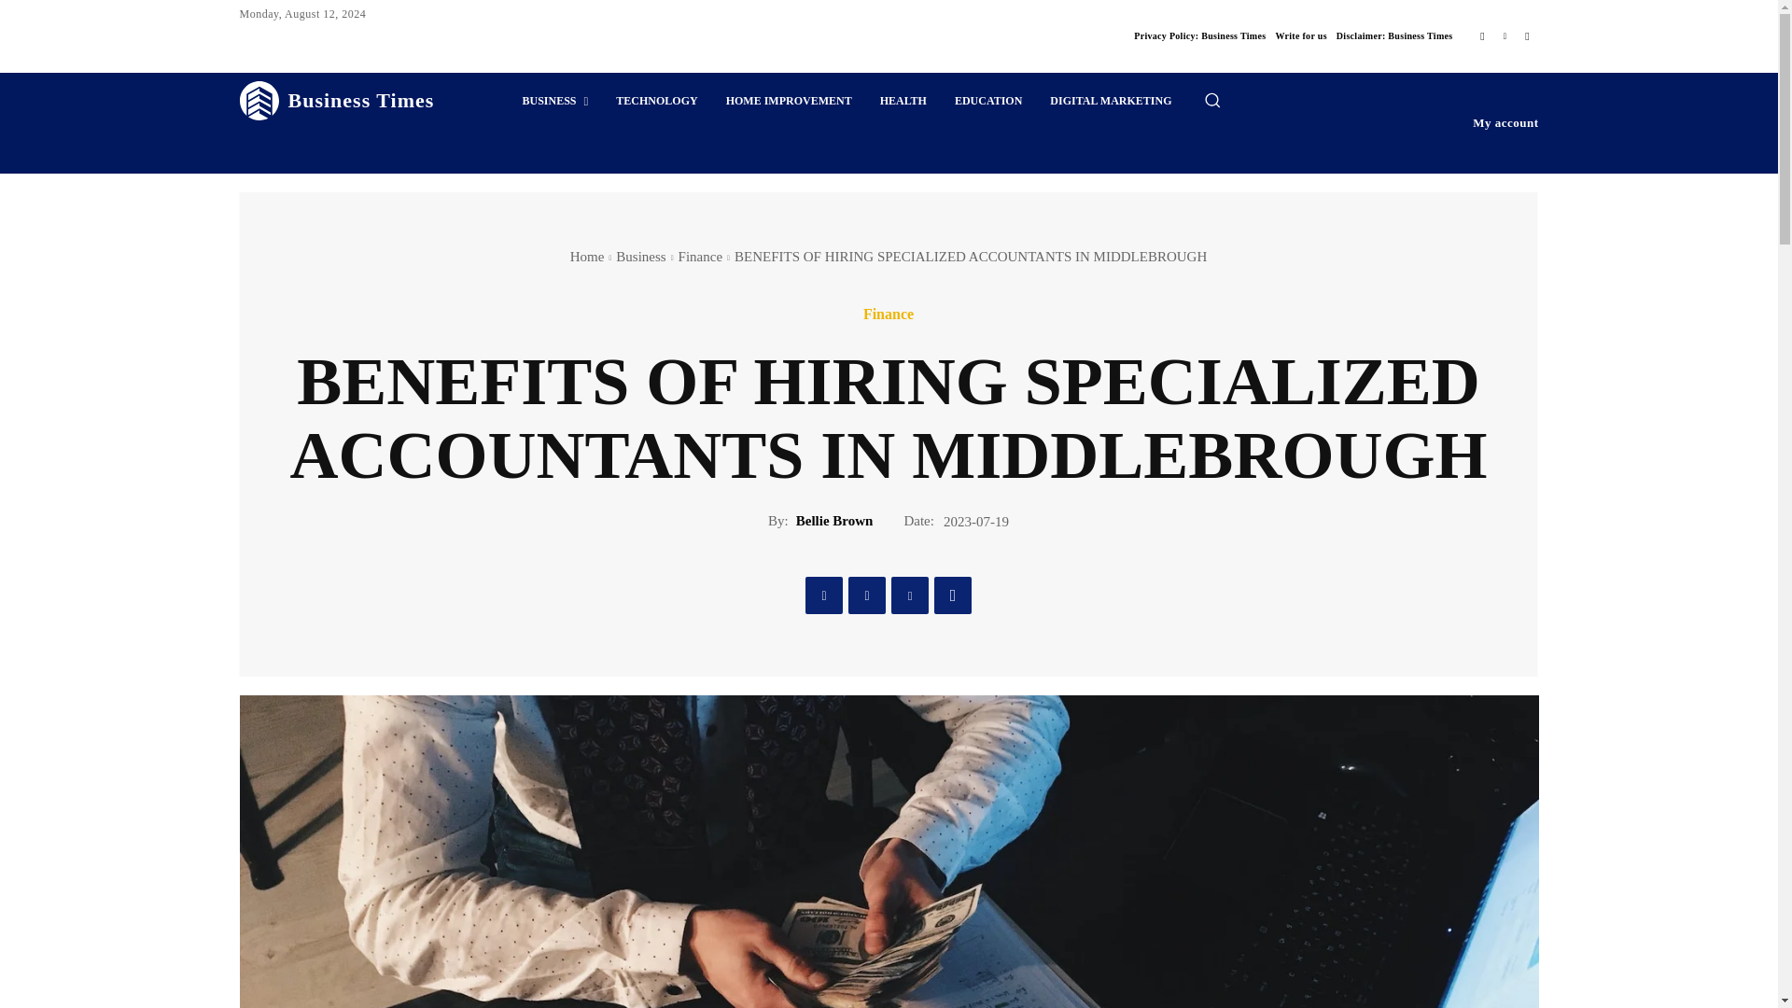 This screenshot has width=1792, height=1008. What do you see at coordinates (866, 595) in the screenshot?
I see `Twitter` at bounding box center [866, 595].